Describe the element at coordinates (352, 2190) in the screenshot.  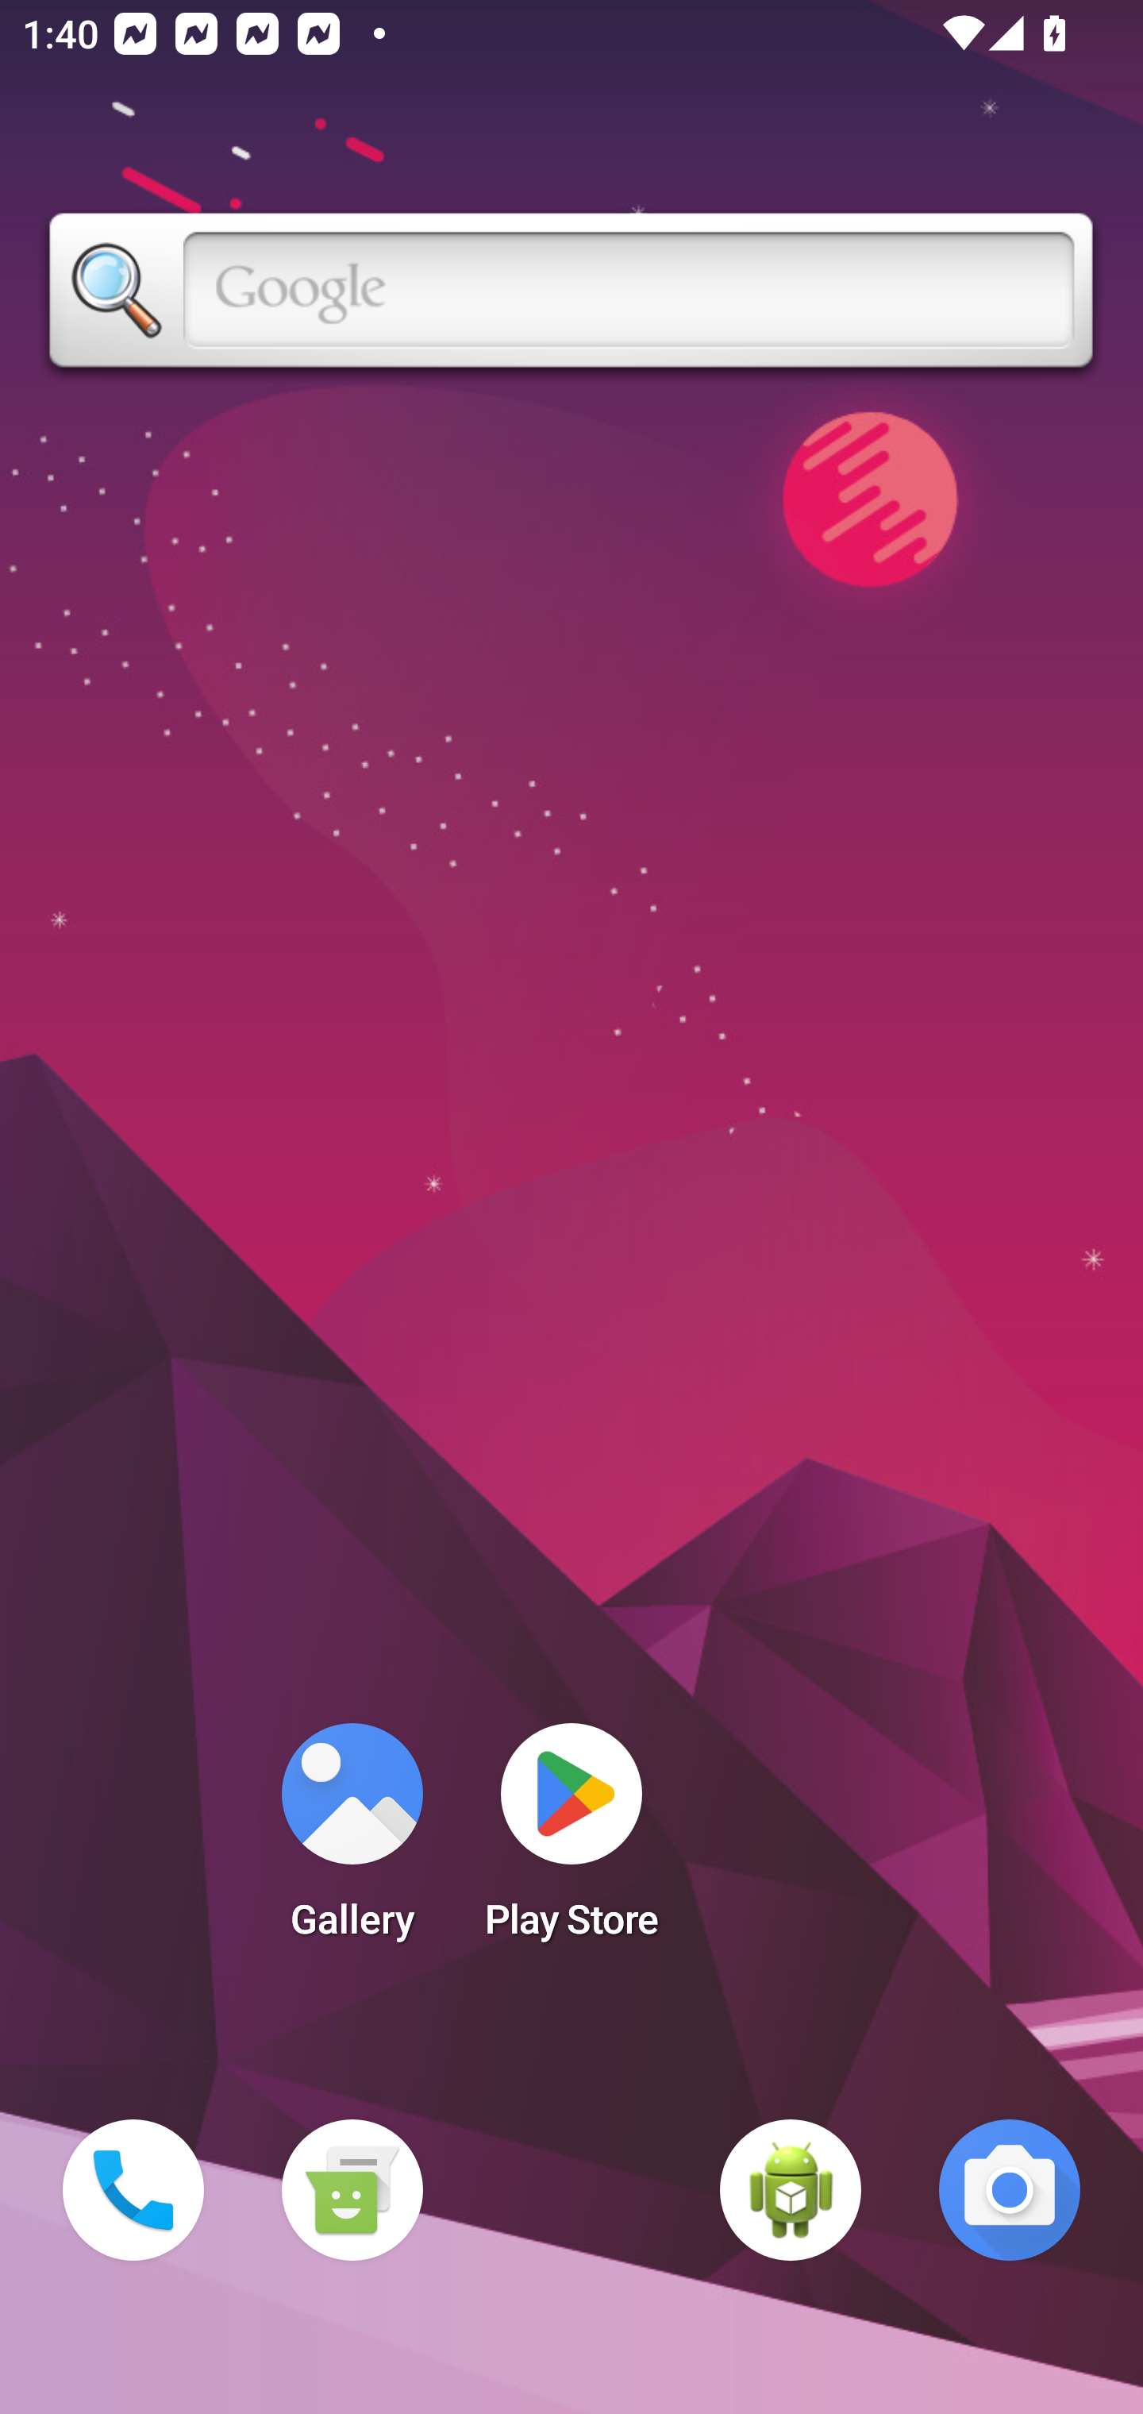
I see `Messaging` at that location.